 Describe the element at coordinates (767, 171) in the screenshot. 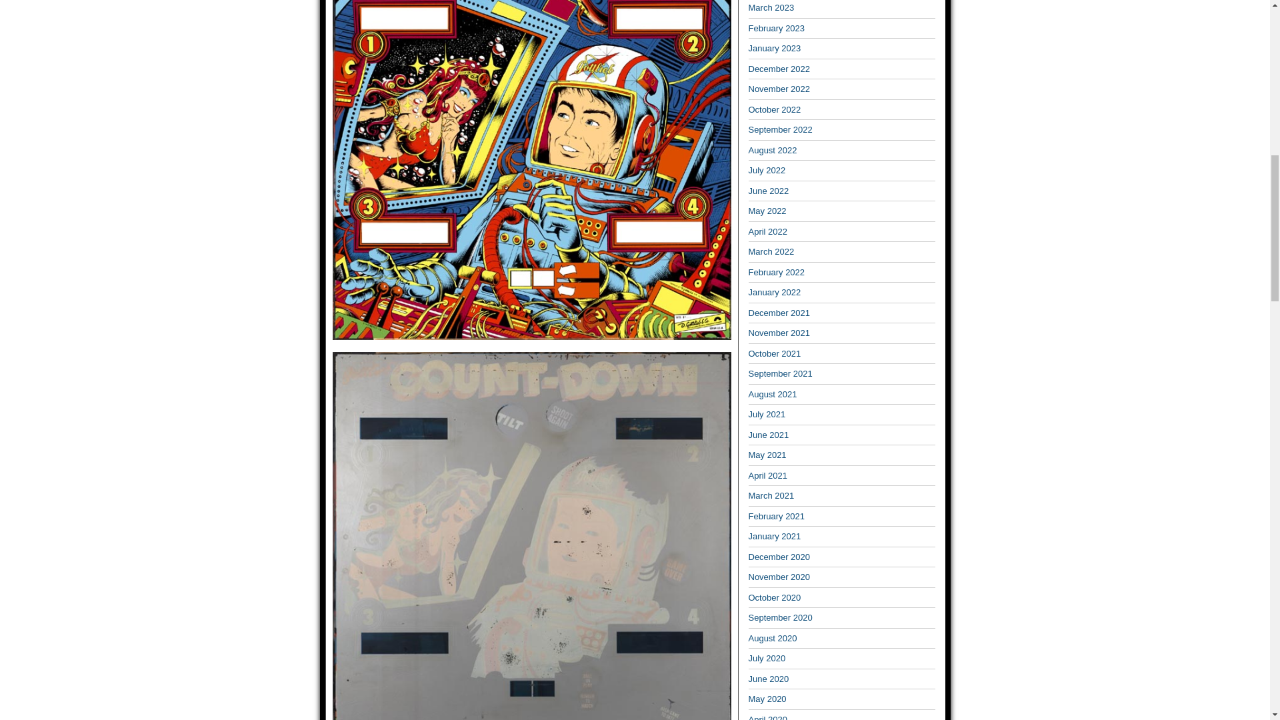

I see `July 2022` at that location.